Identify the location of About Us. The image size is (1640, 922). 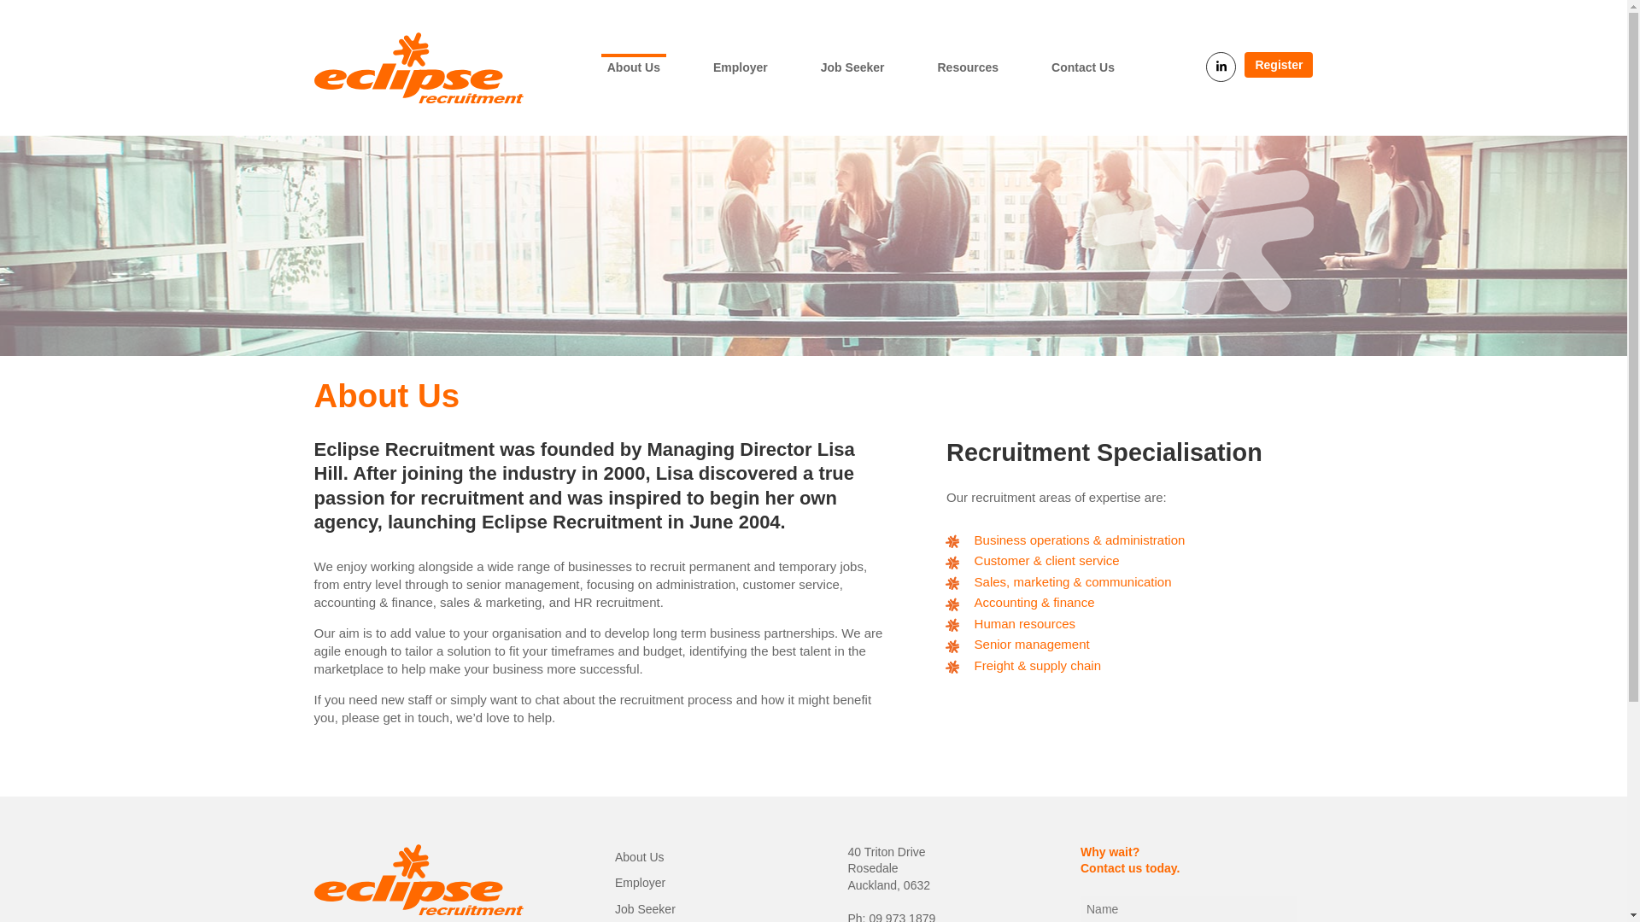
(634, 67).